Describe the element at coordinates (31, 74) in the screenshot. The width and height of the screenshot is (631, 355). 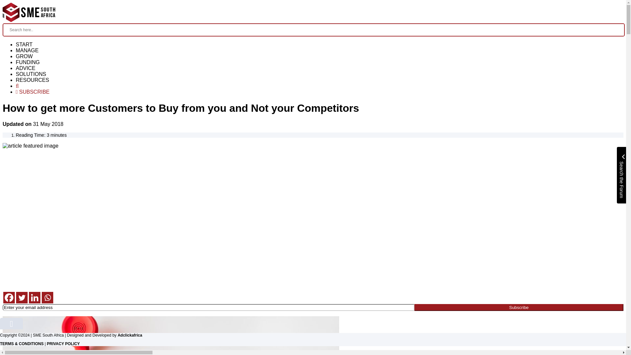
I see `SOLUTIONS` at that location.